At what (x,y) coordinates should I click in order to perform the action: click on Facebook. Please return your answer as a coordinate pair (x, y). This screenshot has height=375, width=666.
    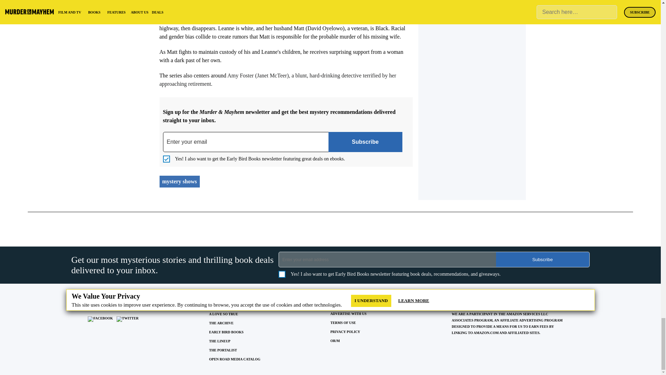
    Looking at the image, I should click on (100, 319).